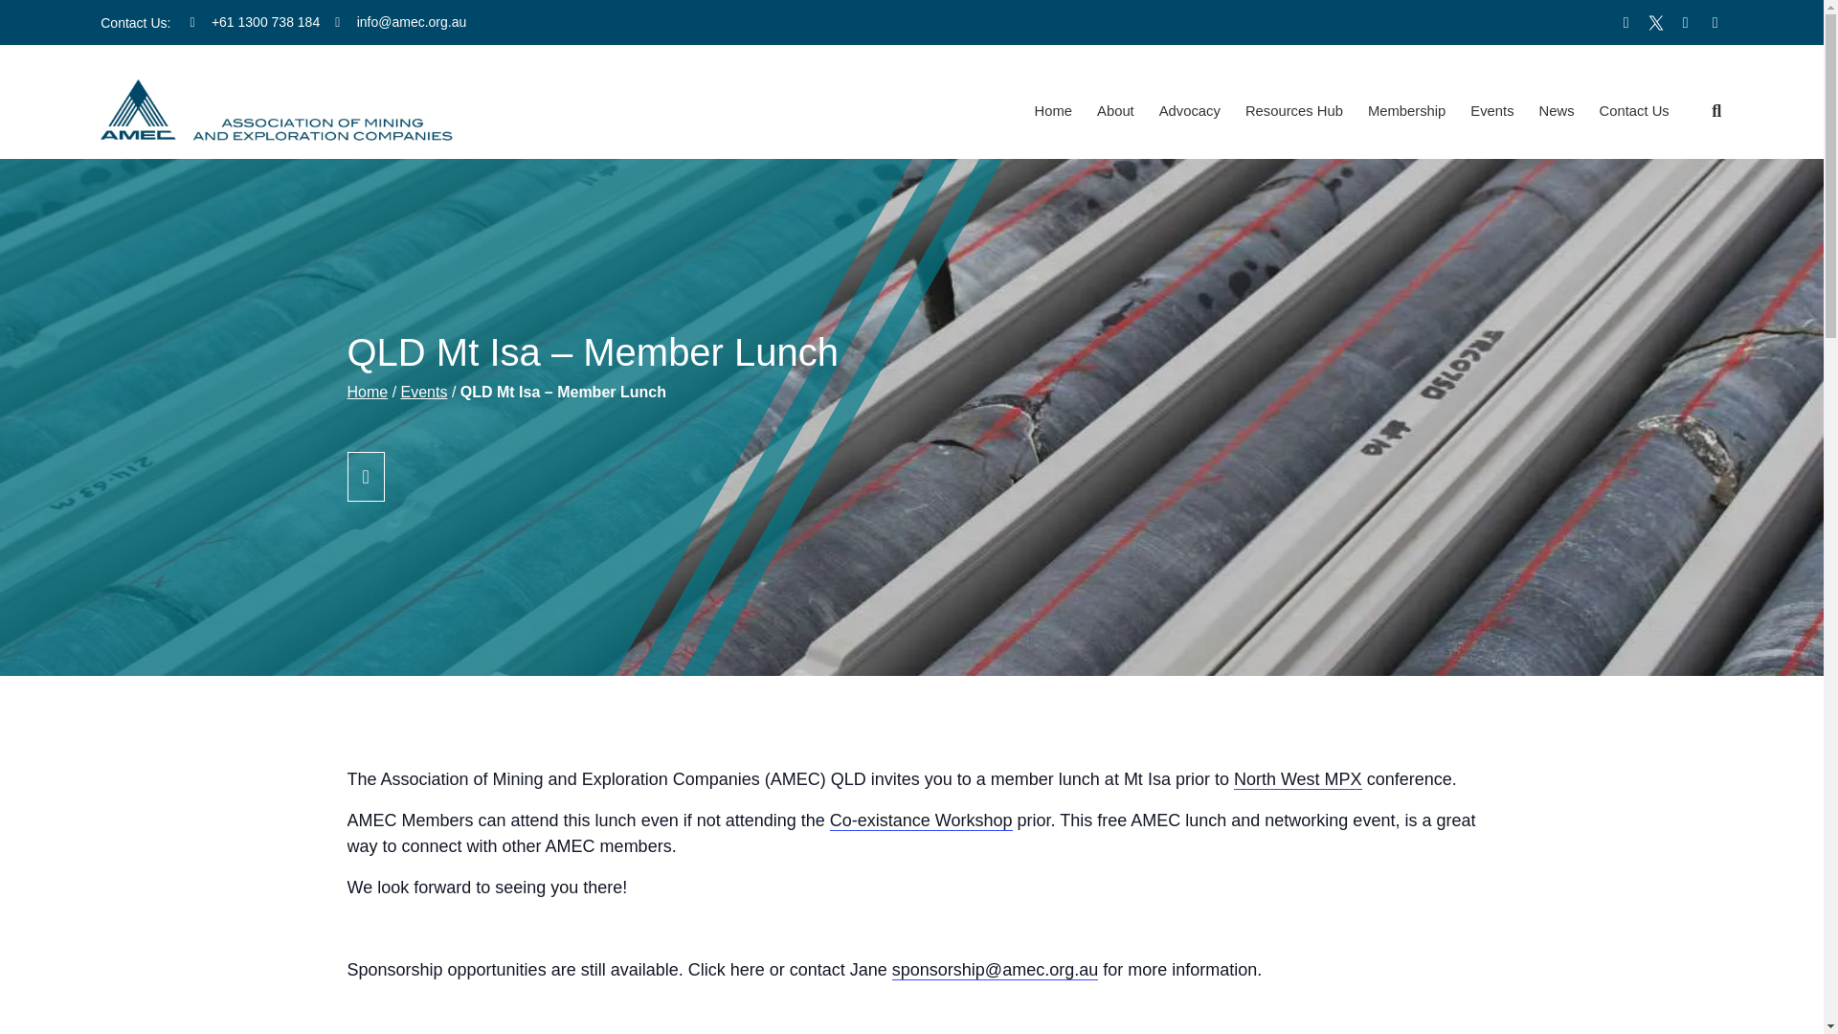 The height and width of the screenshot is (1034, 1838). Describe the element at coordinates (1406, 111) in the screenshot. I see `Membership` at that location.